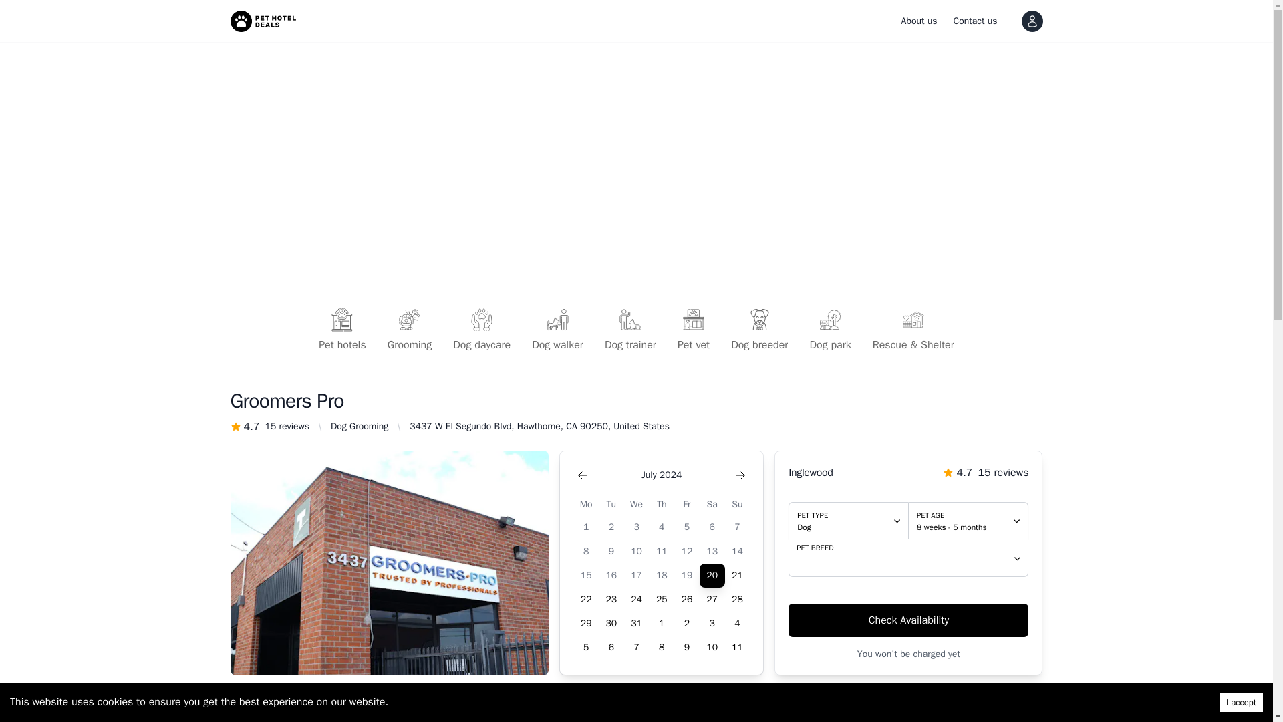 The height and width of the screenshot is (722, 1283). Describe the element at coordinates (630, 331) in the screenshot. I see `Dog trainer` at that location.